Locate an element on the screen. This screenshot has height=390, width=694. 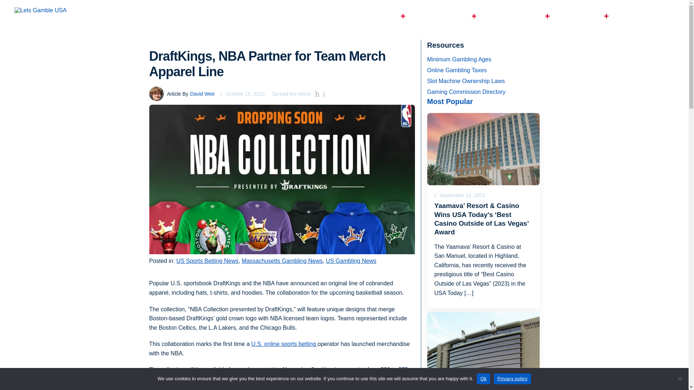
Best Online Casinos is located at coordinates (372, 16).